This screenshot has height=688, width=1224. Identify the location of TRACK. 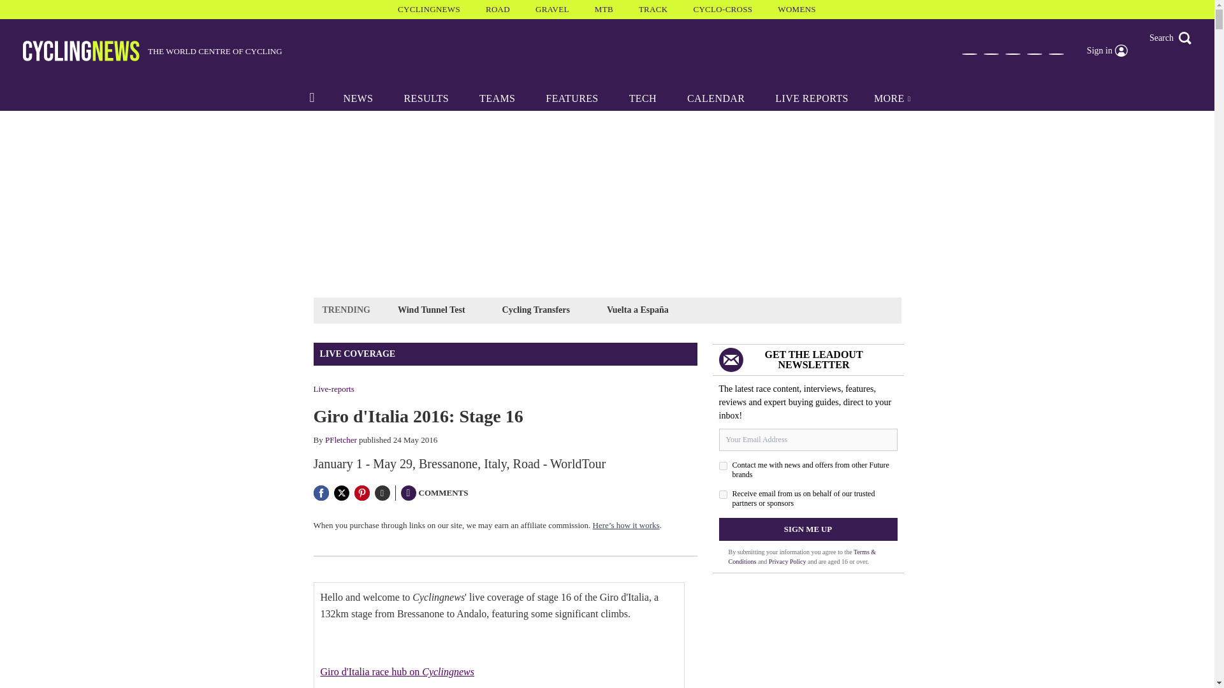
(653, 9).